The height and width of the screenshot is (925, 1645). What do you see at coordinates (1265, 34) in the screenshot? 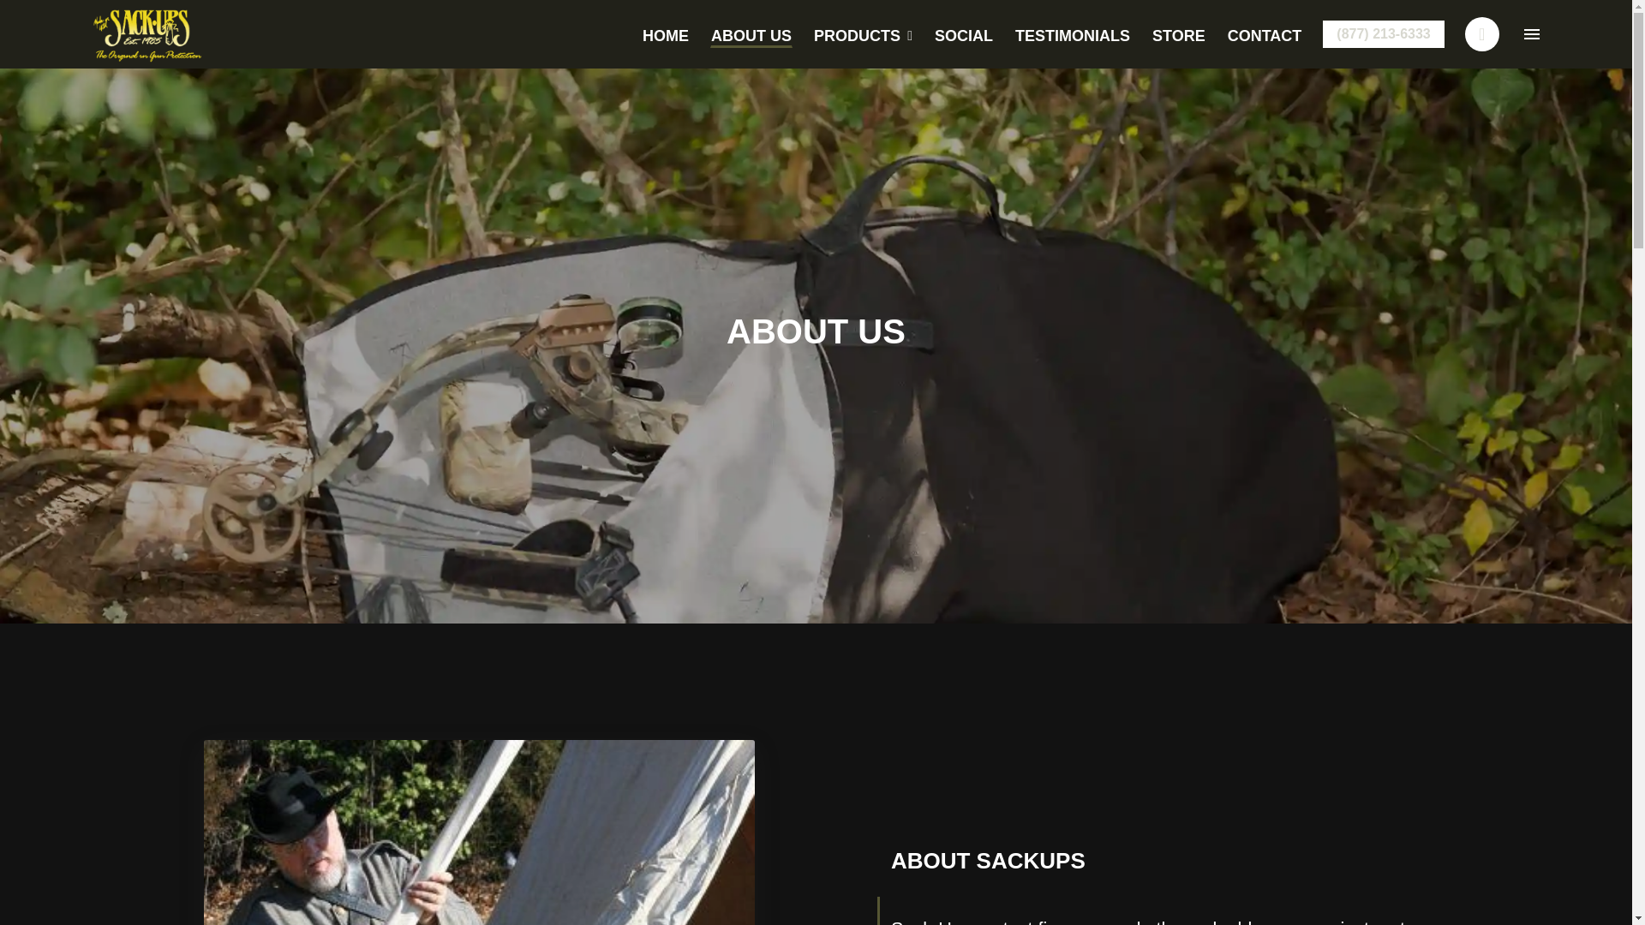
I see `CONTACT` at bounding box center [1265, 34].